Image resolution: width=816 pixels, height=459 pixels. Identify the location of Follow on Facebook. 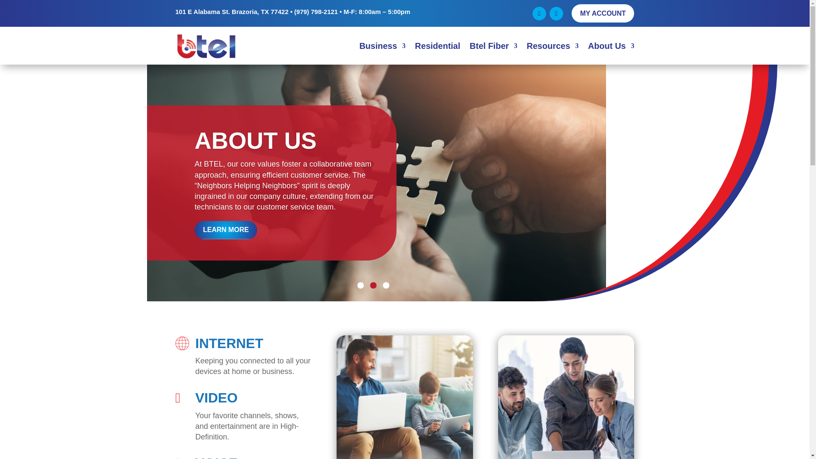
(539, 14).